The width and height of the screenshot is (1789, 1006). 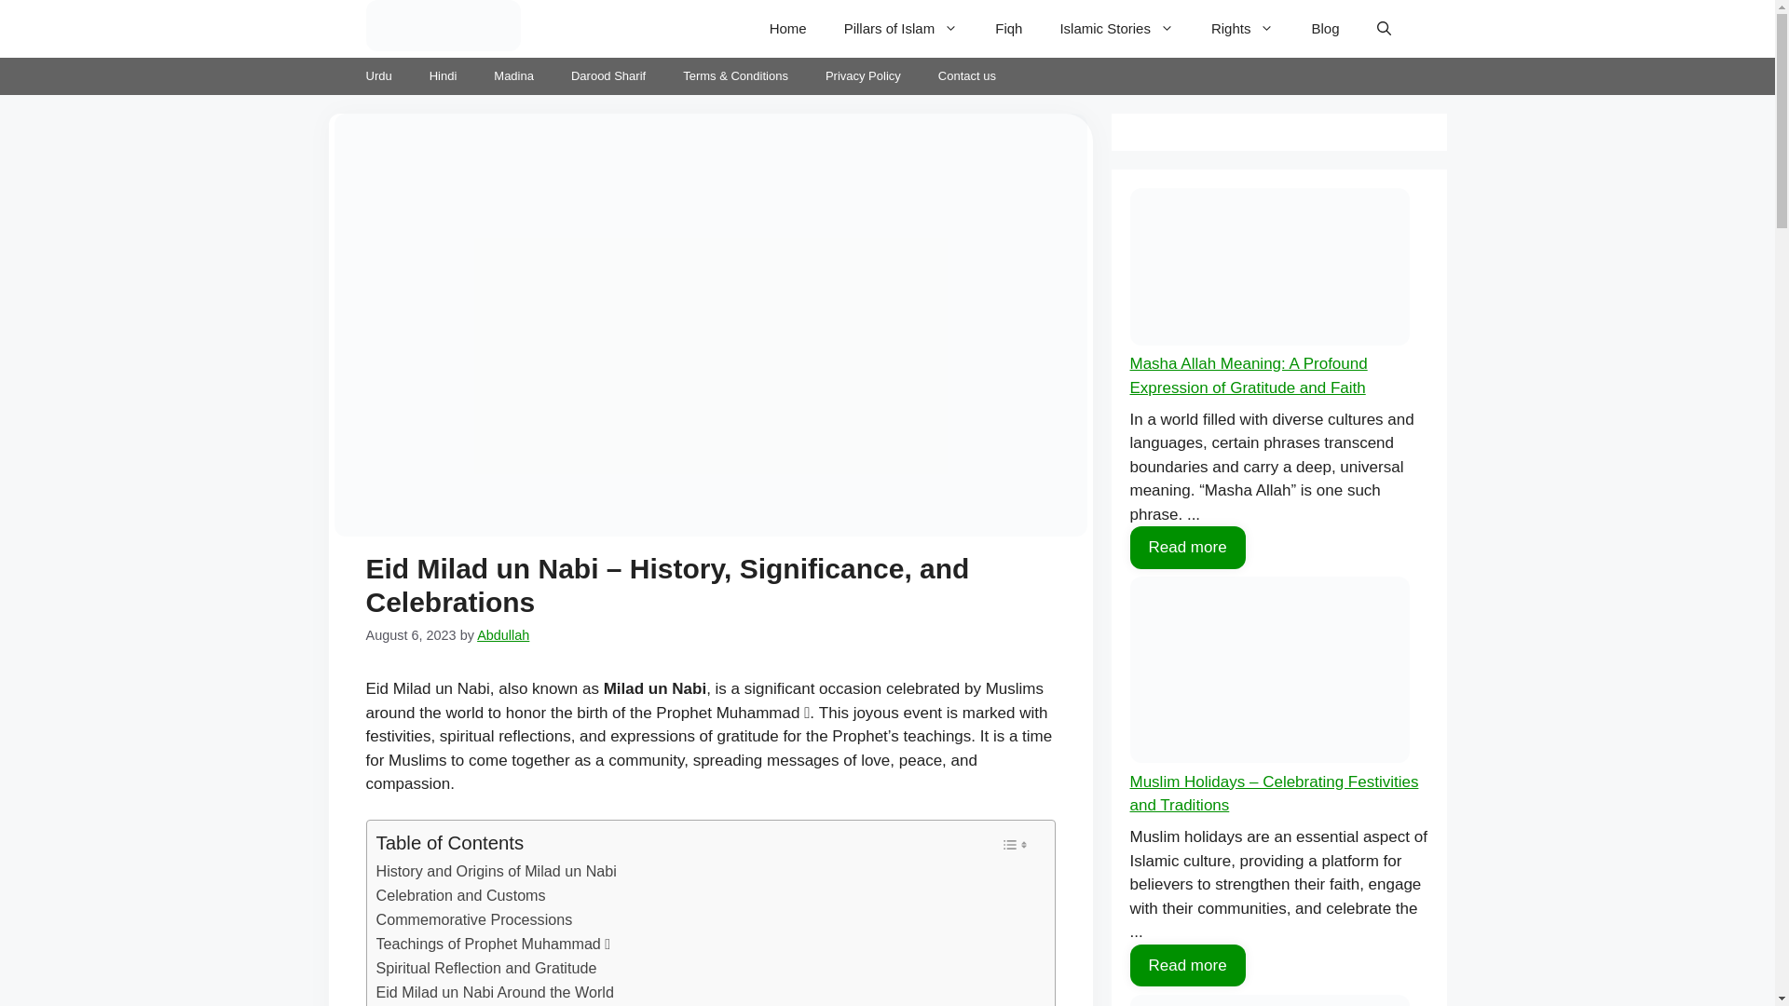 I want to click on Madina, so click(x=514, y=75).